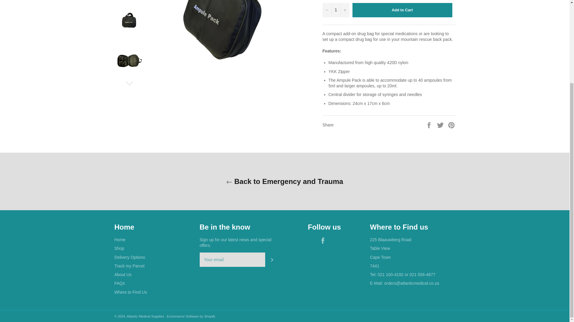 This screenshot has height=322, width=574. What do you see at coordinates (324, 240) in the screenshot?
I see `Atlantic Medical Supplies  on Facebook` at bounding box center [324, 240].